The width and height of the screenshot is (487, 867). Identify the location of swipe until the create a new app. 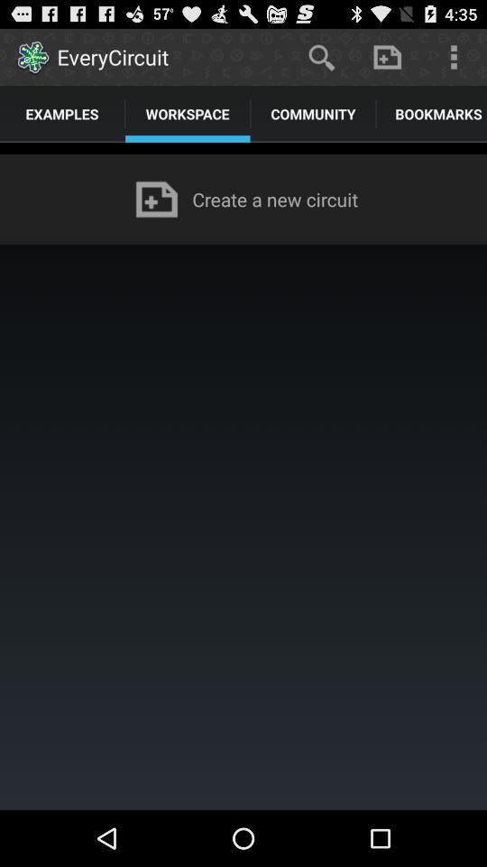
(279, 199).